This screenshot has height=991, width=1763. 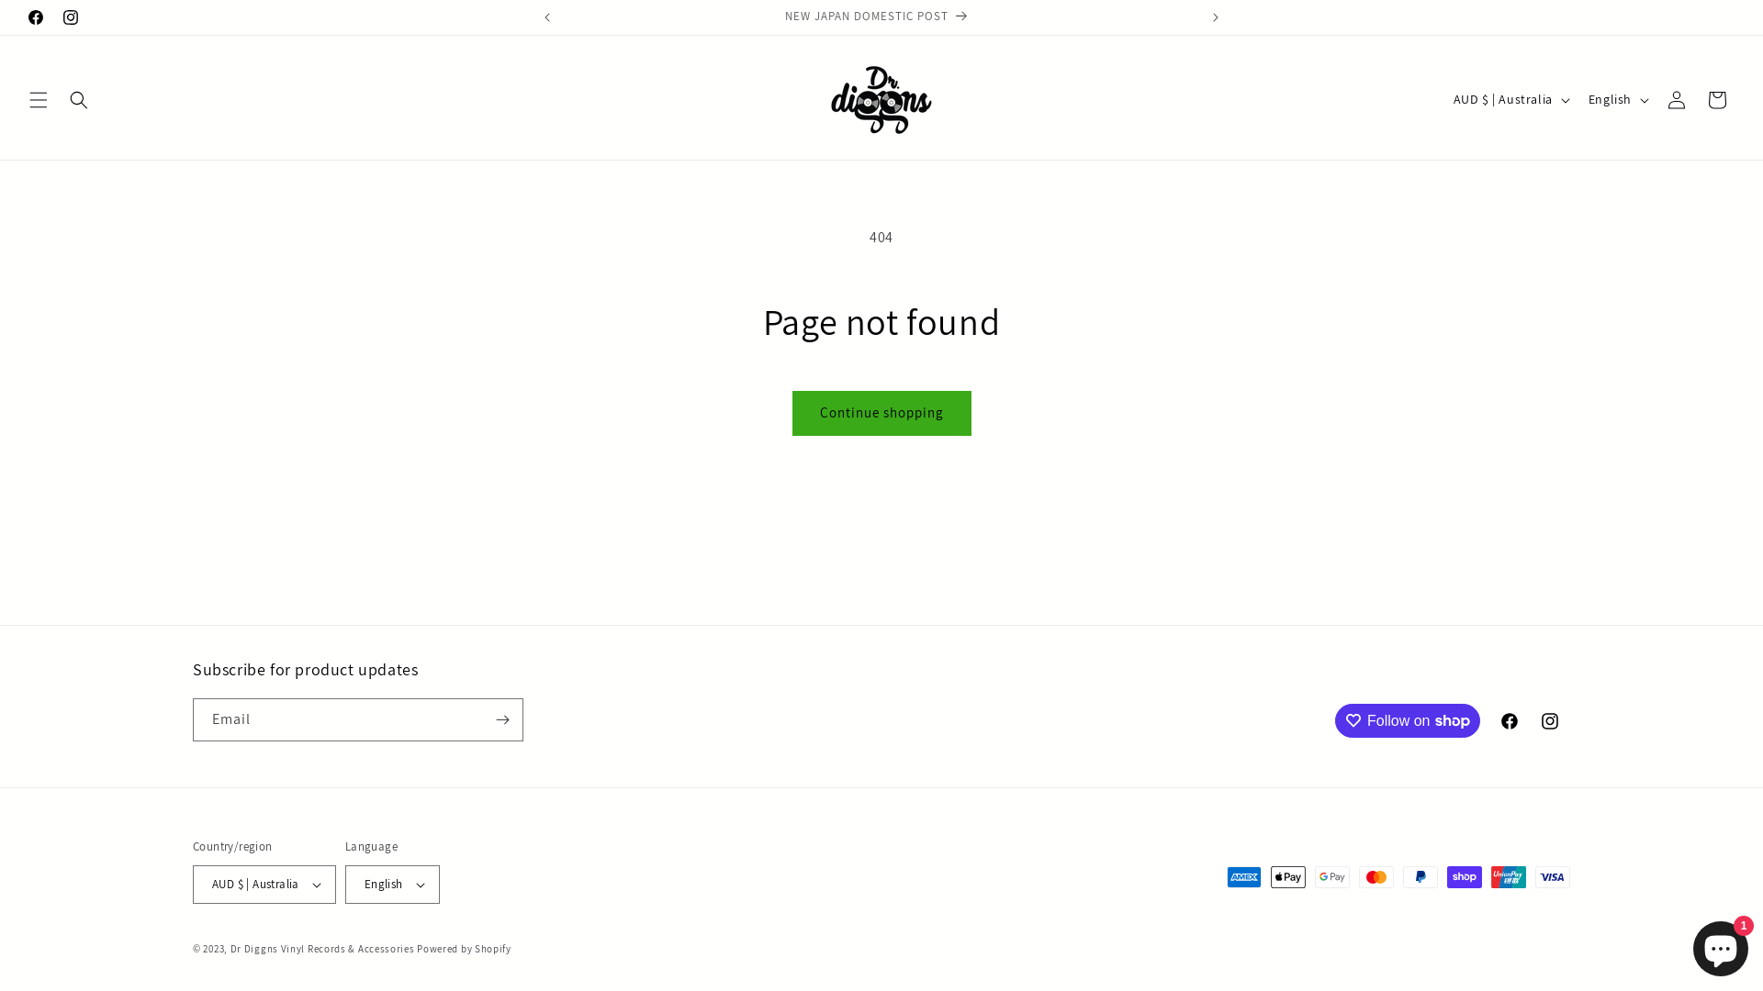 What do you see at coordinates (71, 17) in the screenshot?
I see `Instagram` at bounding box center [71, 17].